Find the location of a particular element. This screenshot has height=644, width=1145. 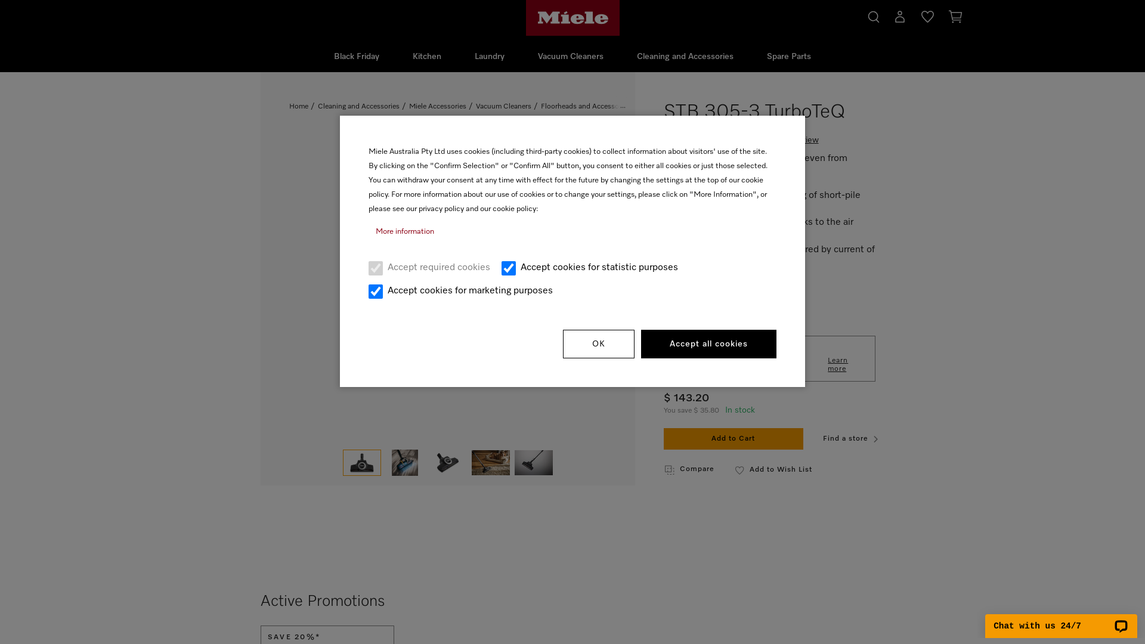

Accept all cookies is located at coordinates (708, 345).